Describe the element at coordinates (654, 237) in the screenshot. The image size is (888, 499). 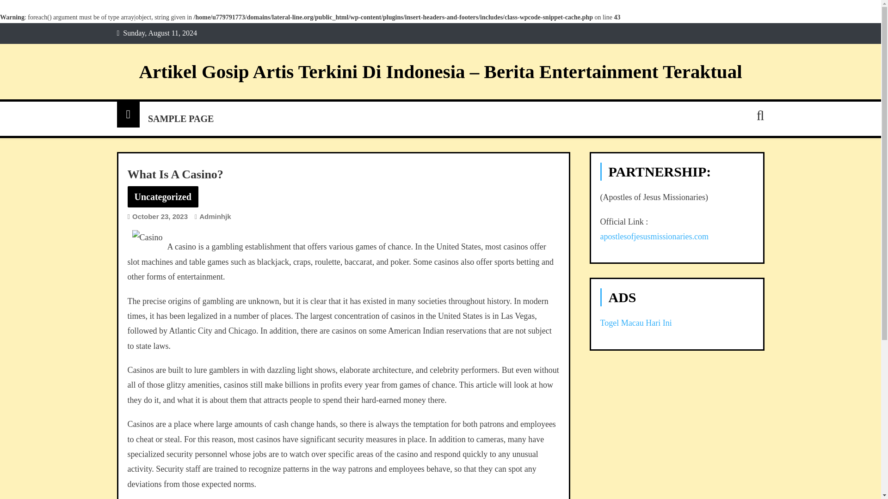
I see `apostlesofjesusmissionaries.com` at that location.